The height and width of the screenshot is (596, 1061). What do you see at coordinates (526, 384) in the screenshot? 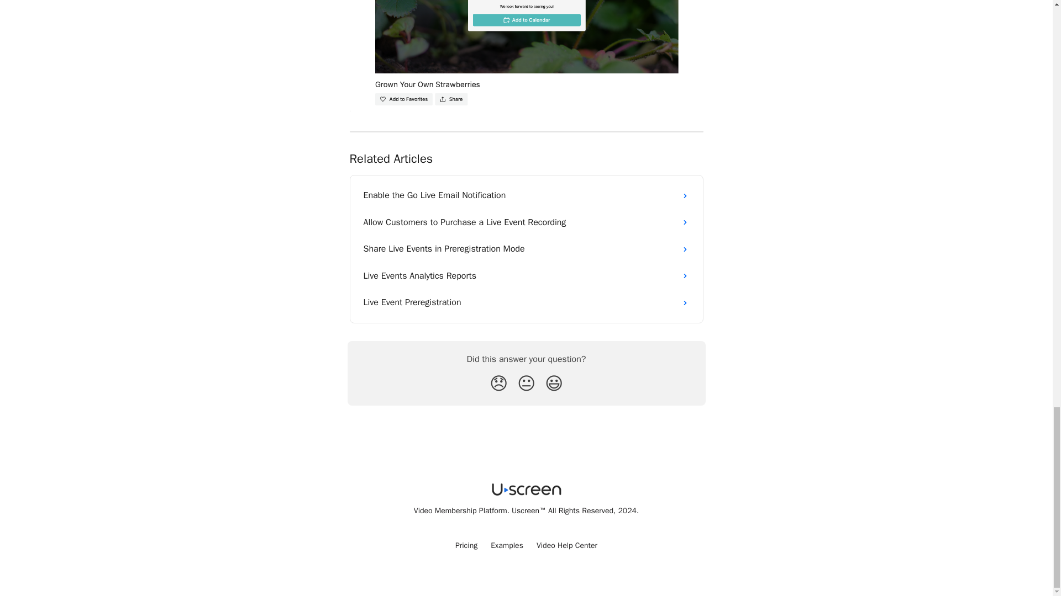
I see `Neutral` at bounding box center [526, 384].